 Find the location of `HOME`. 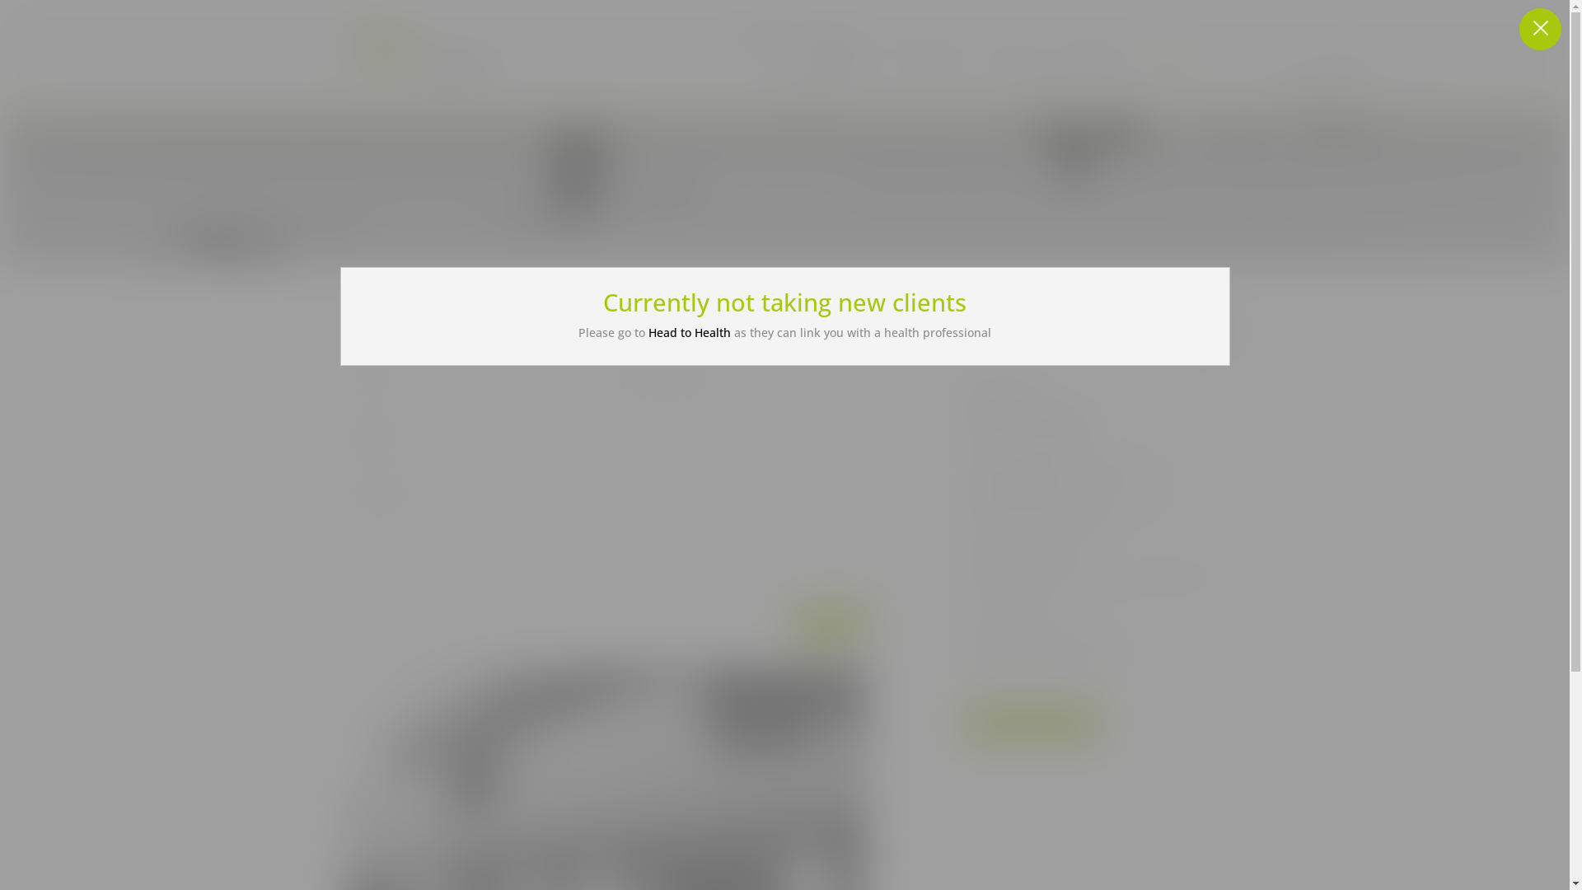

HOME is located at coordinates (850, 56).